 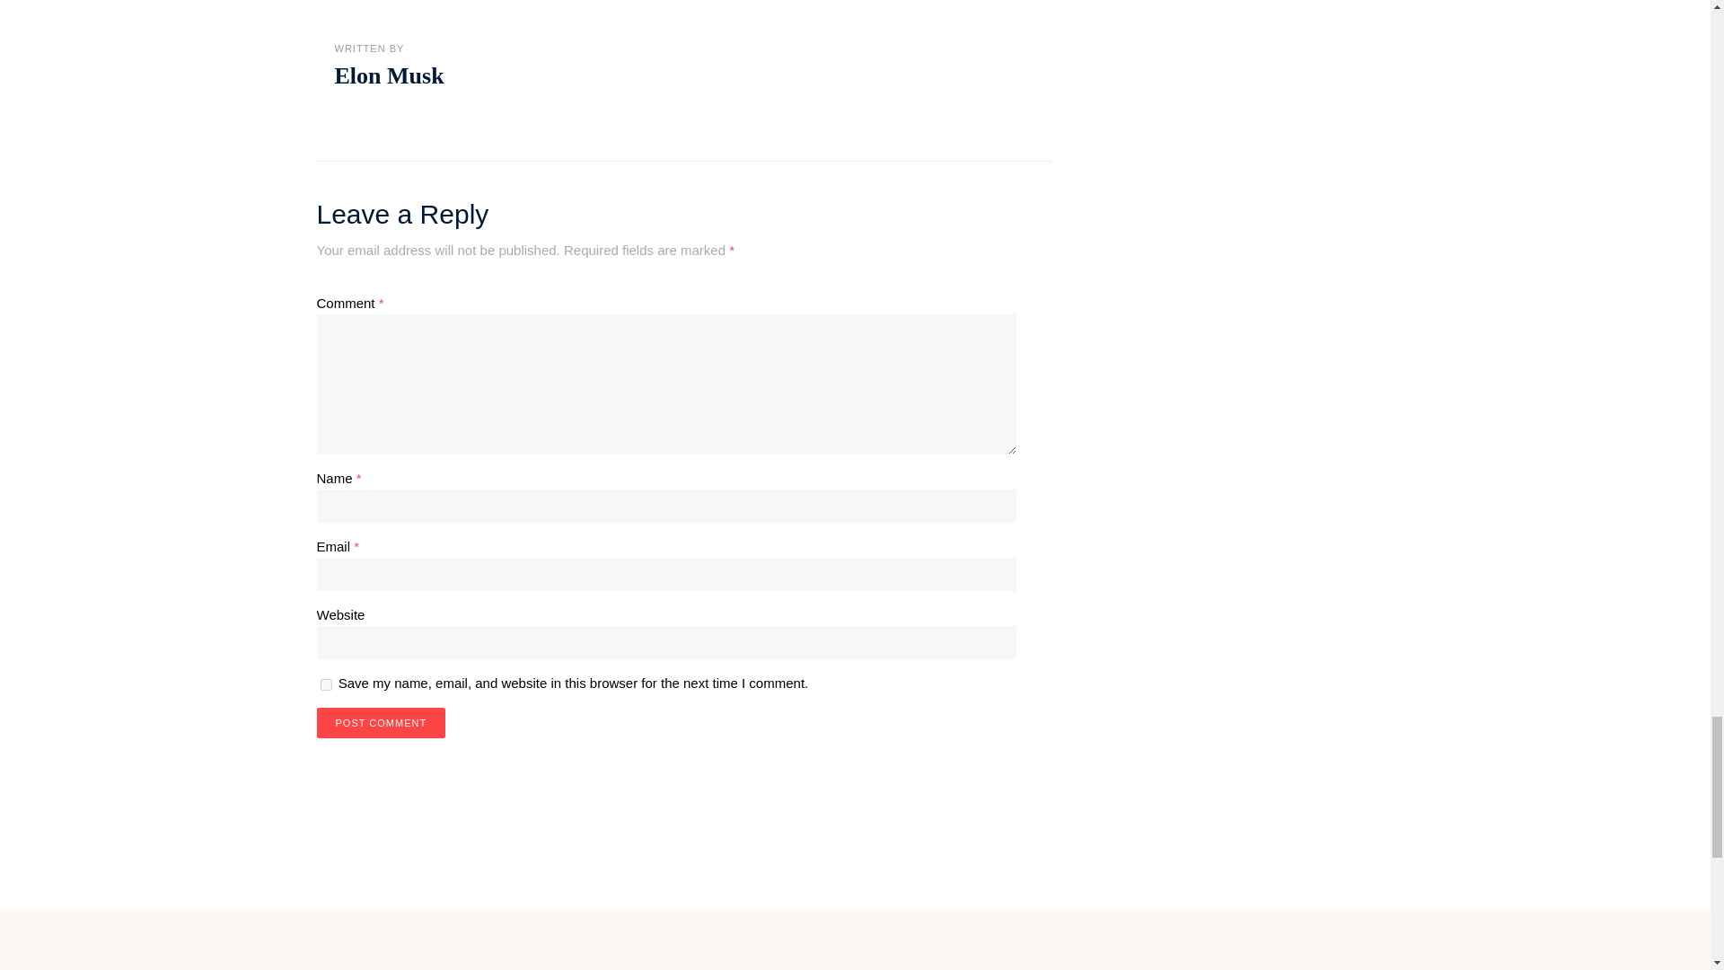 I want to click on Elon Musk, so click(x=388, y=75).